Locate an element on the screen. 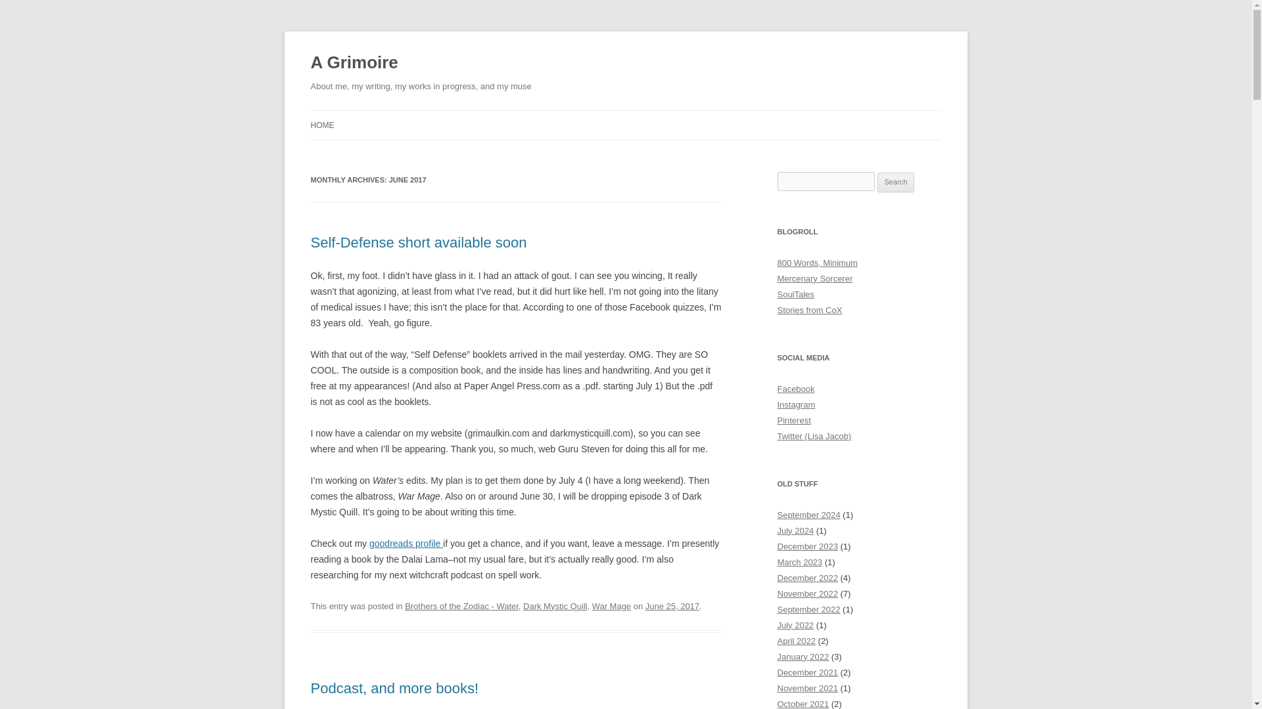 The width and height of the screenshot is (1262, 709). July 2024 is located at coordinates (795, 530).